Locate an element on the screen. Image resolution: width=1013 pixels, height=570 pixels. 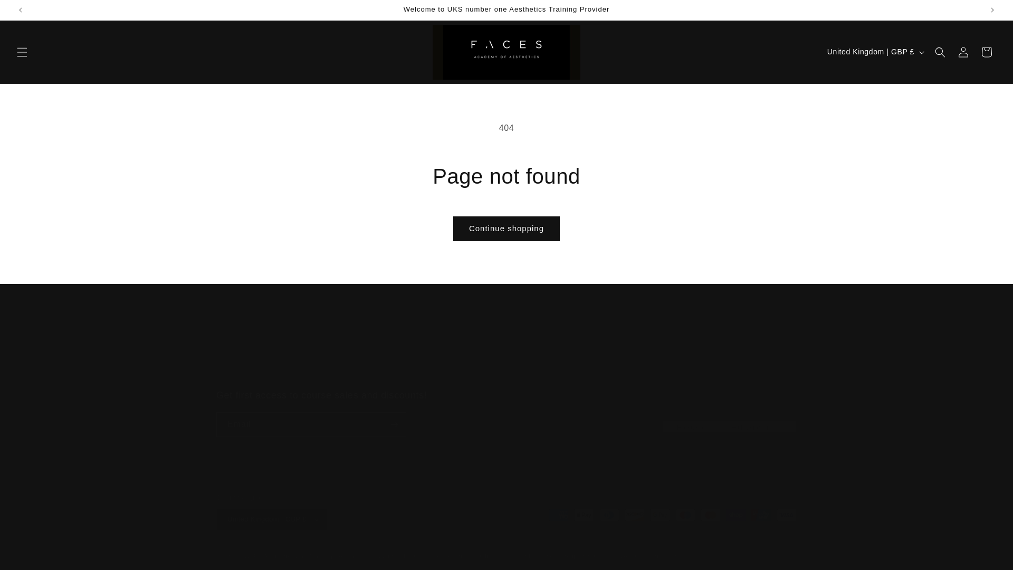
Appointments is located at coordinates (32, 12).